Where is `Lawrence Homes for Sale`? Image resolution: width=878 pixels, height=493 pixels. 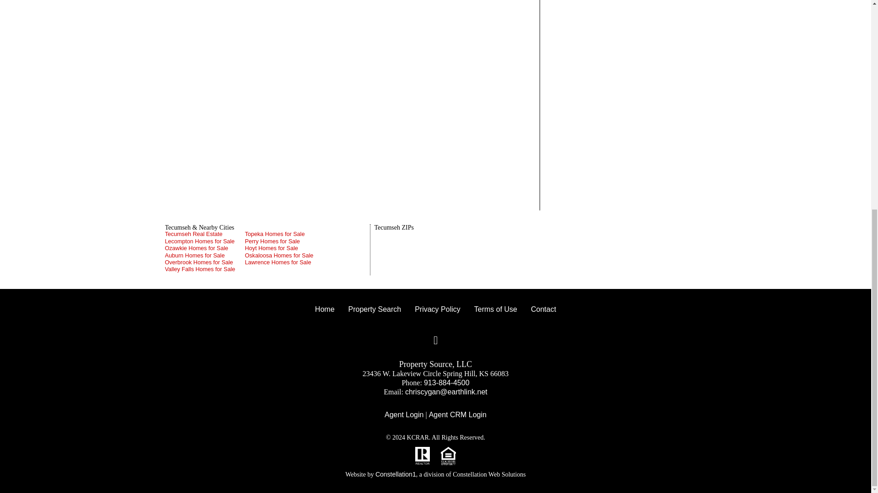 Lawrence Homes for Sale is located at coordinates (284, 263).